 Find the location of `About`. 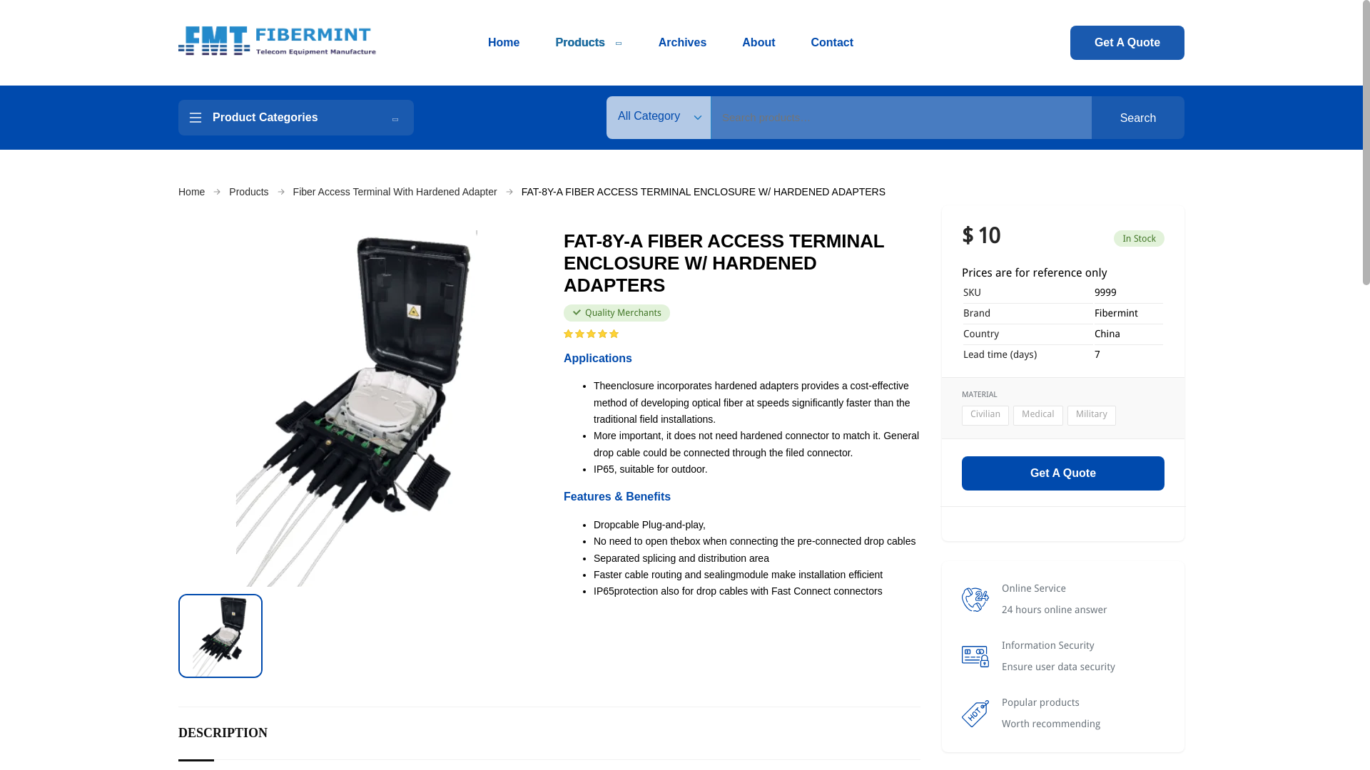

About is located at coordinates (758, 43).